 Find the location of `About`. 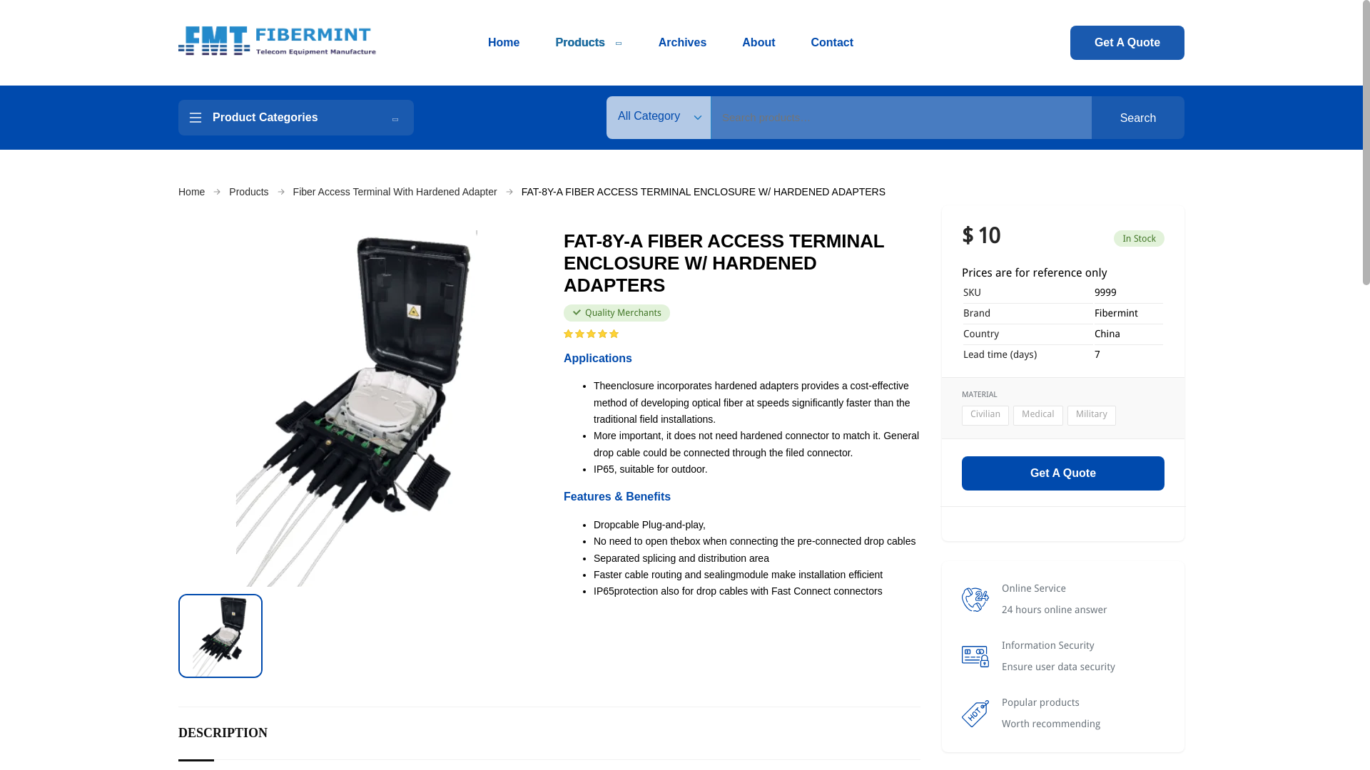

About is located at coordinates (758, 43).